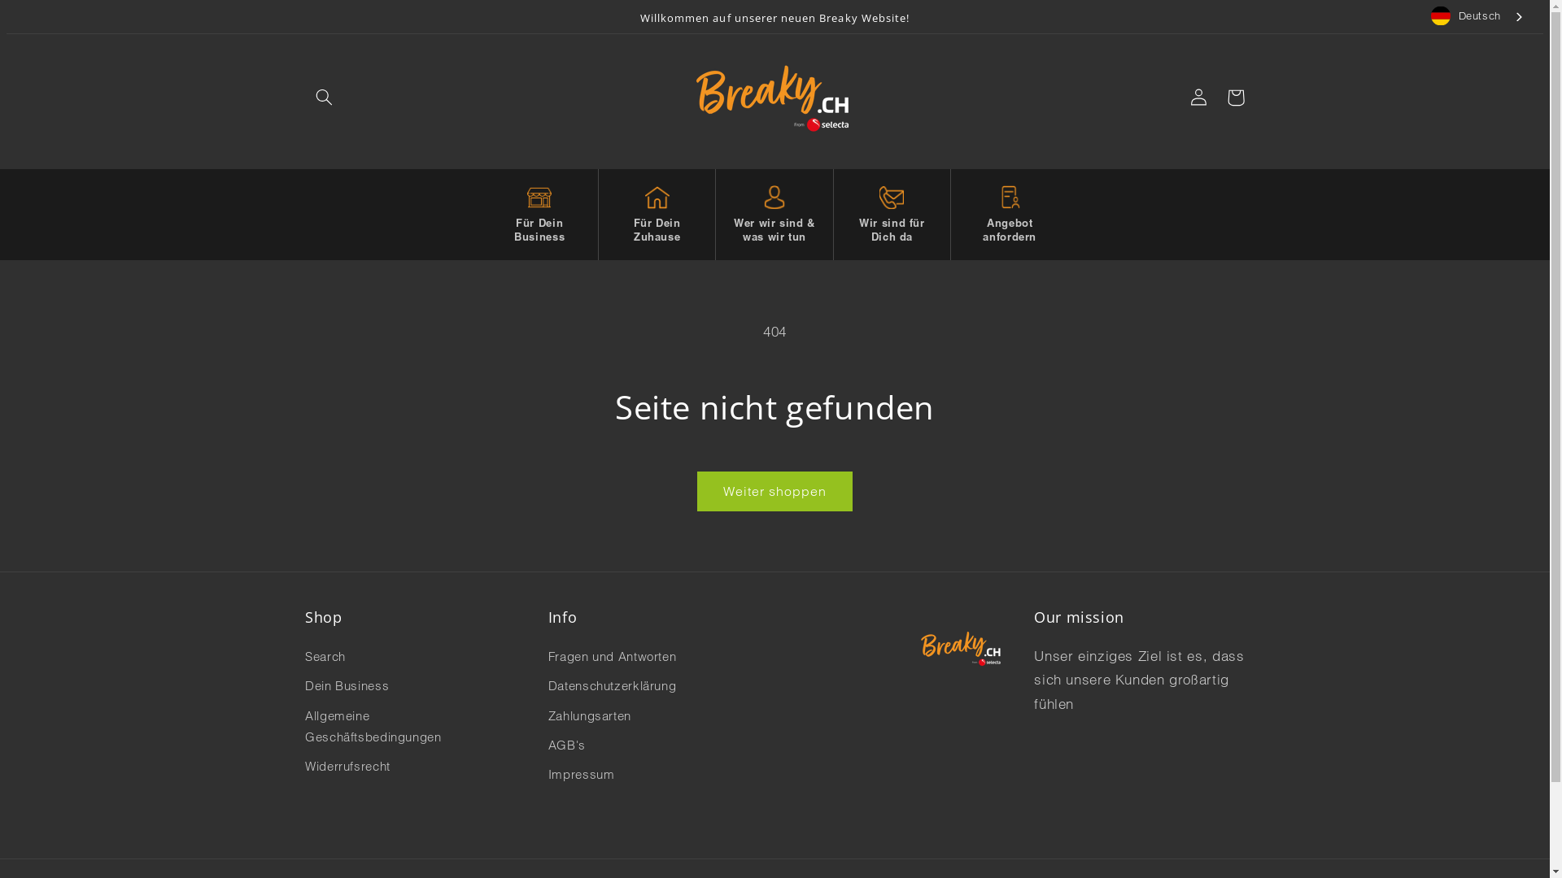  What do you see at coordinates (582, 775) in the screenshot?
I see `Impressum` at bounding box center [582, 775].